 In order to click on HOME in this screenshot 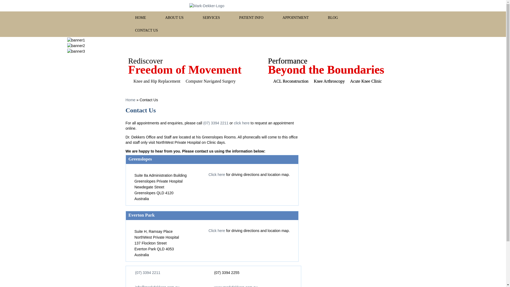, I will do `click(140, 18)`.